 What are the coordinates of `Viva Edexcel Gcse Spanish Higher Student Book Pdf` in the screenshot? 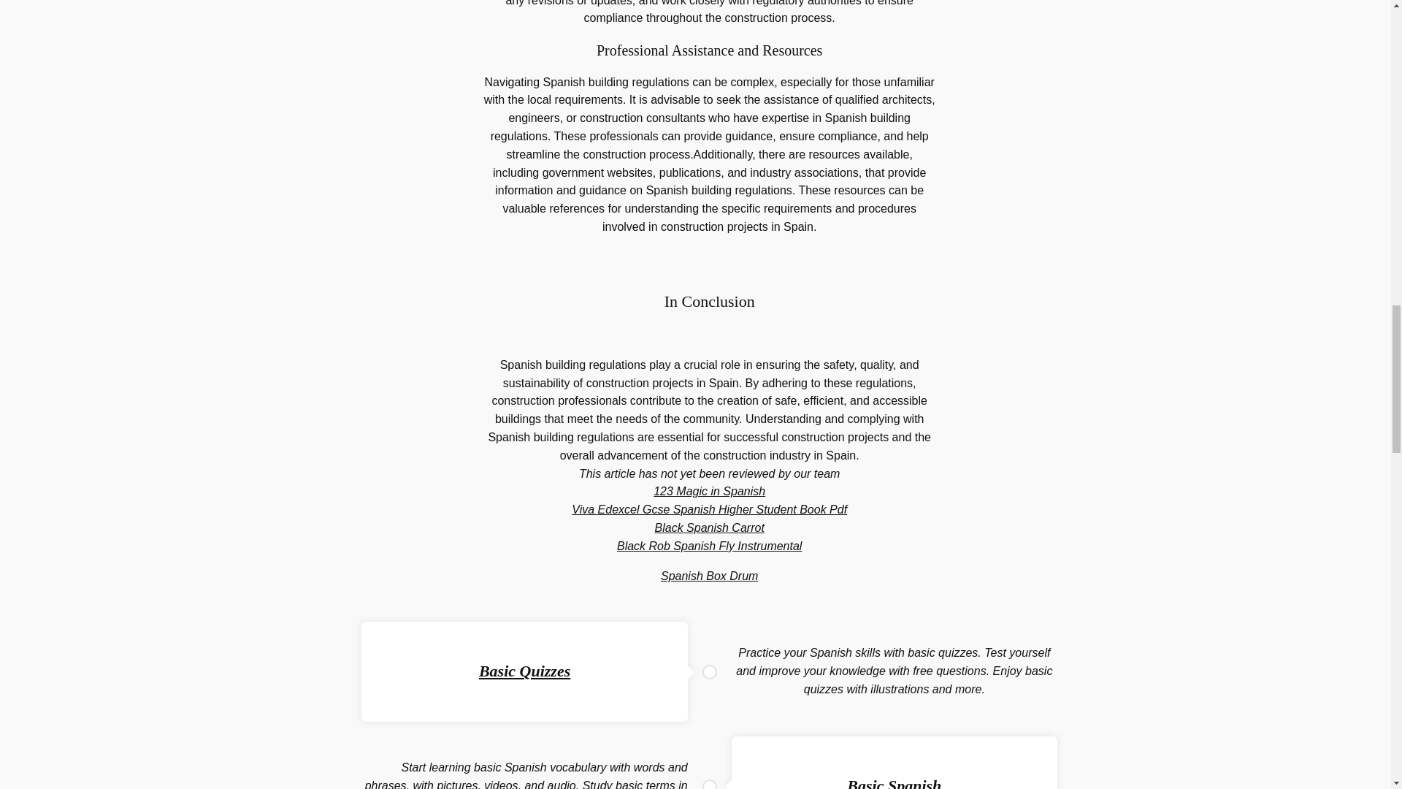 It's located at (709, 510).